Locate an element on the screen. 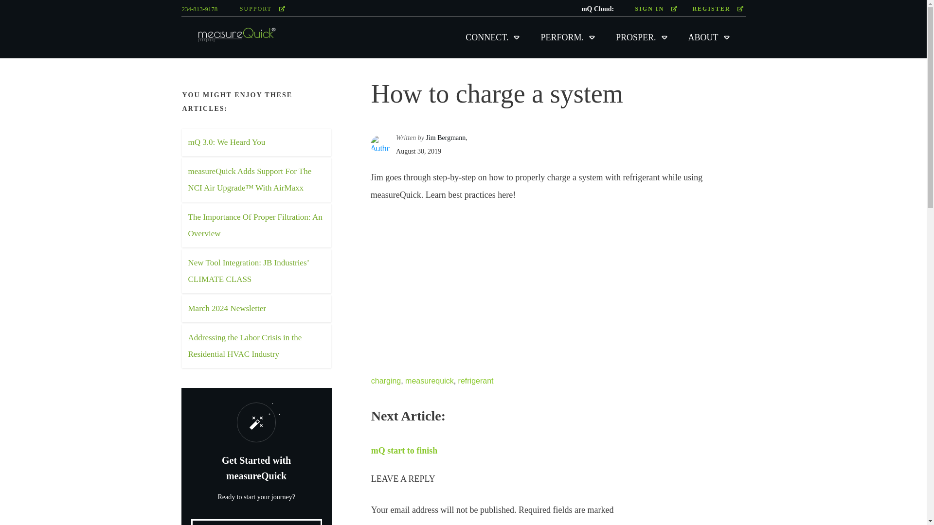 Image resolution: width=934 pixels, height=525 pixels. SUPPORT is located at coordinates (262, 9).